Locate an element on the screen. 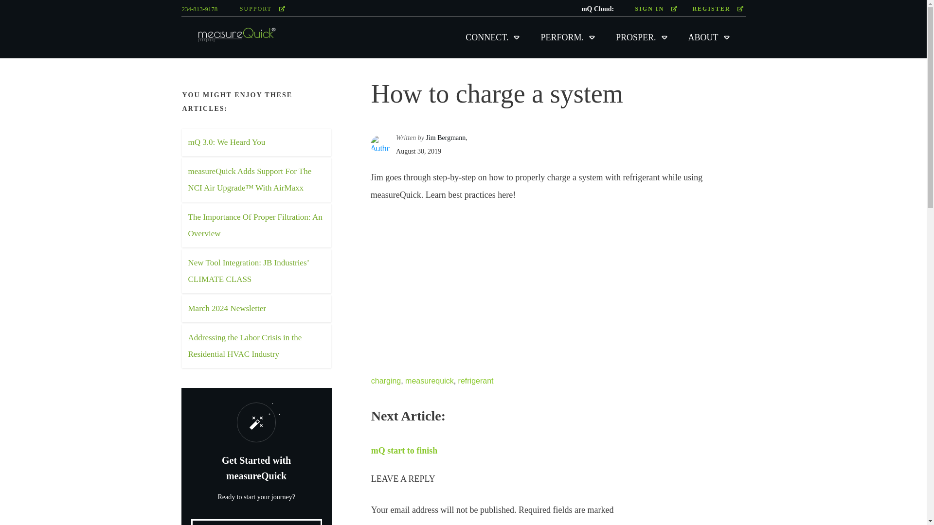 Image resolution: width=934 pixels, height=525 pixels. SUPPORT is located at coordinates (262, 9).